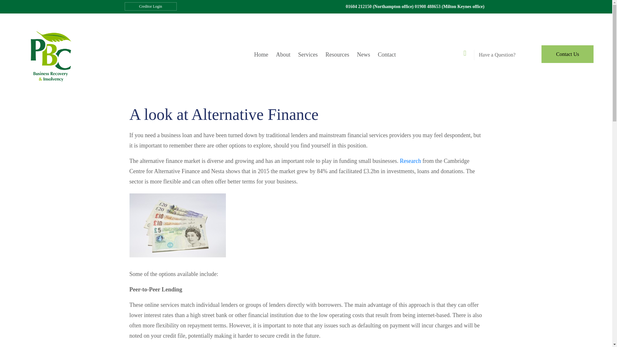  Describe the element at coordinates (150, 6) in the screenshot. I see `Creditor Login` at that location.